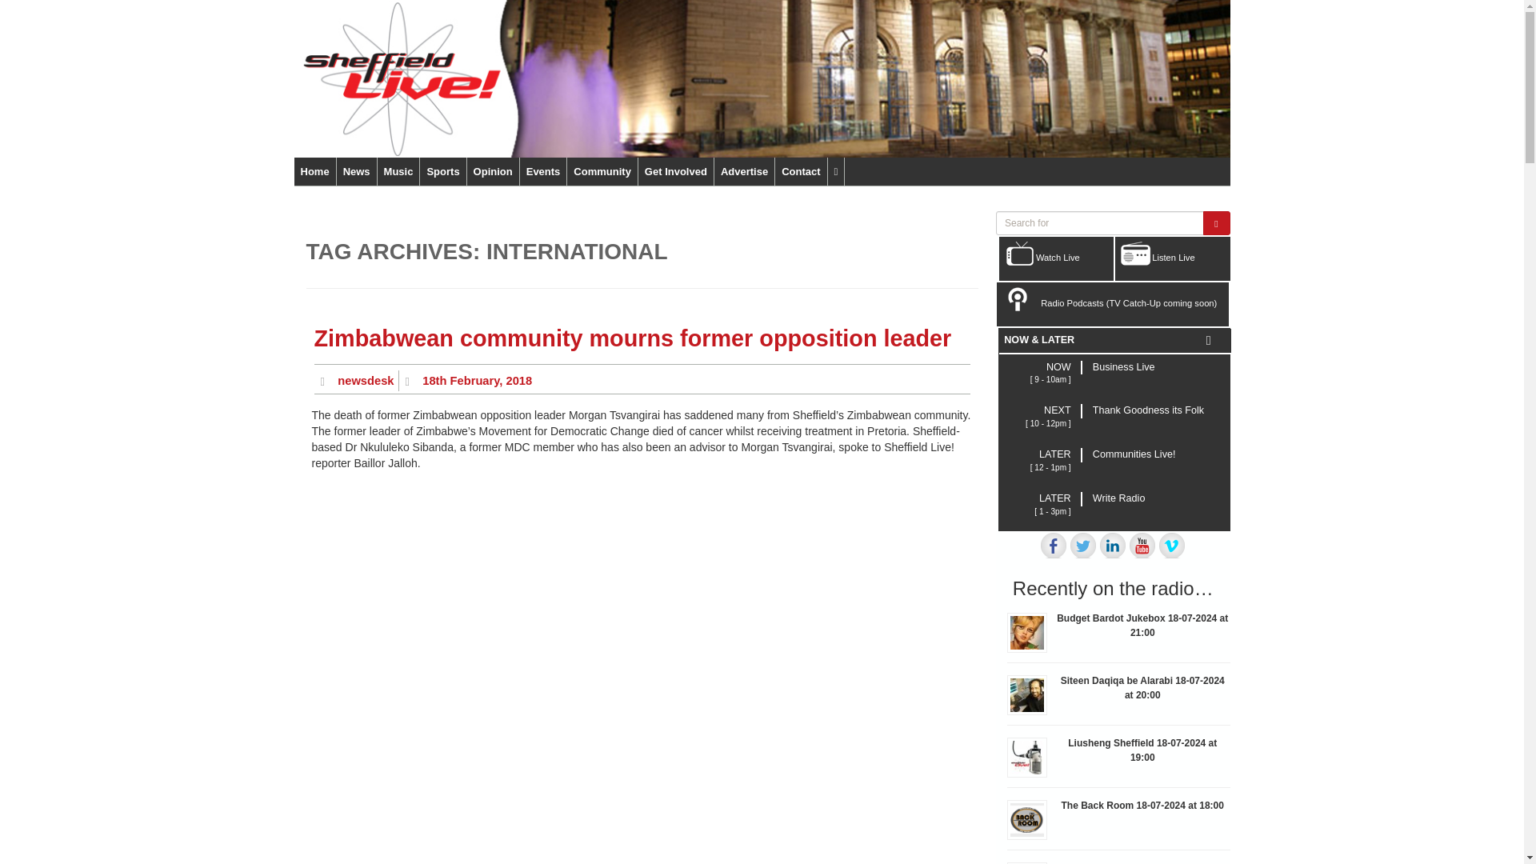 Image resolution: width=1536 pixels, height=864 pixels. Describe the element at coordinates (356, 171) in the screenshot. I see `News` at that location.